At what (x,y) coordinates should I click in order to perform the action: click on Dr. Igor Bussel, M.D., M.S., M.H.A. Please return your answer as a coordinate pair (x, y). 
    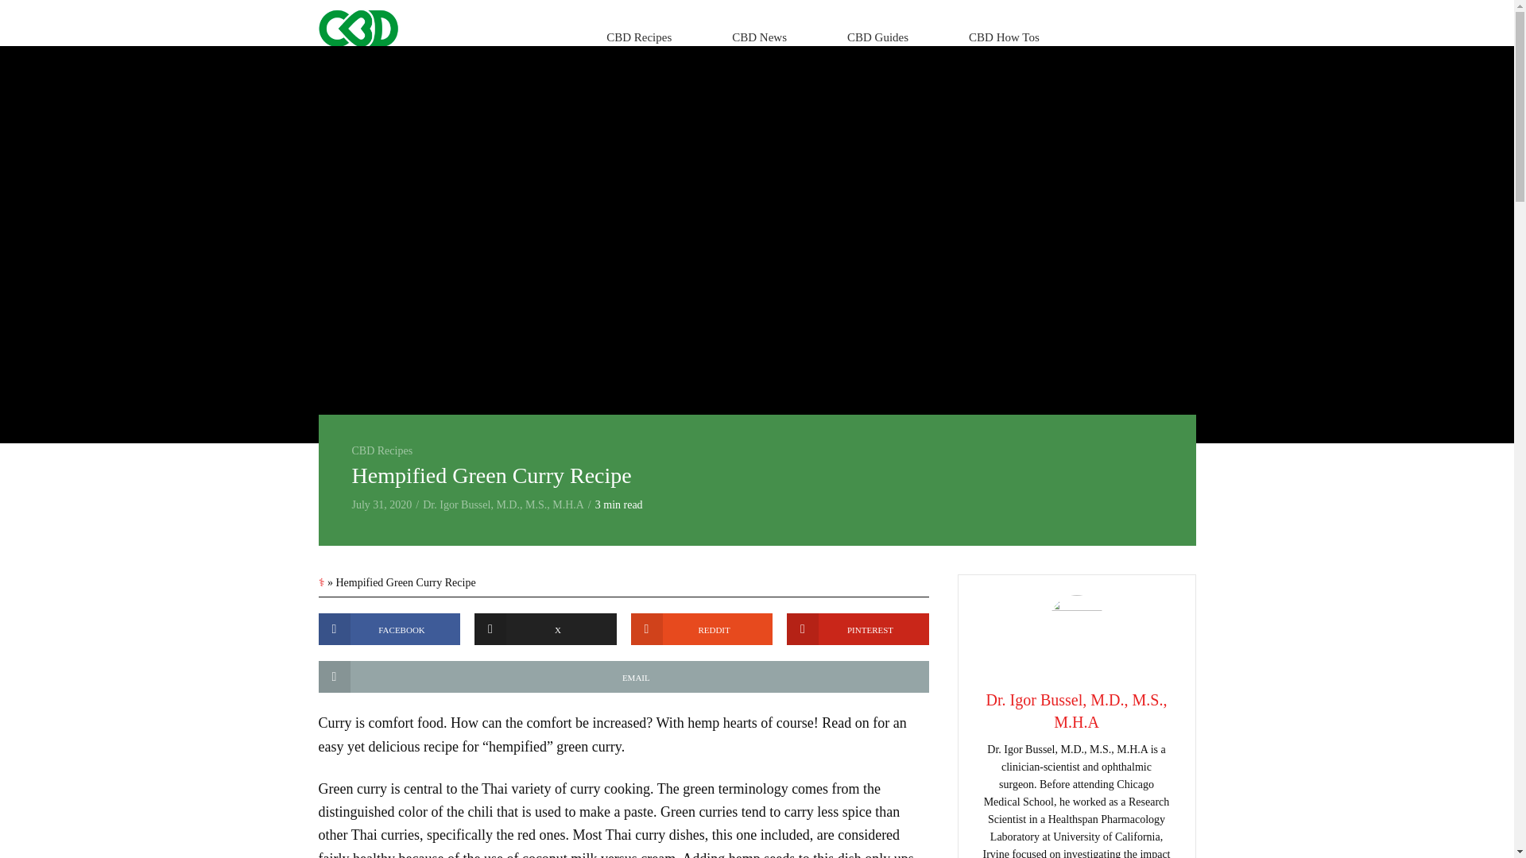
    Looking at the image, I should click on (503, 504).